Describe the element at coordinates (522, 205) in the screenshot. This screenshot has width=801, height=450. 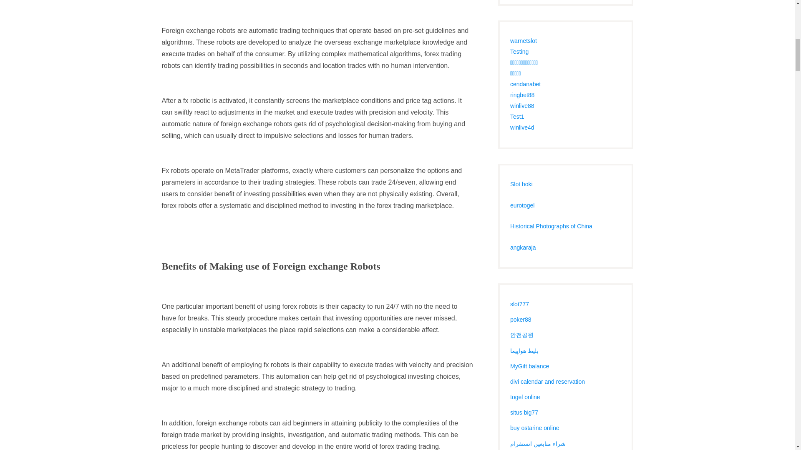
I see `eurotogel` at that location.